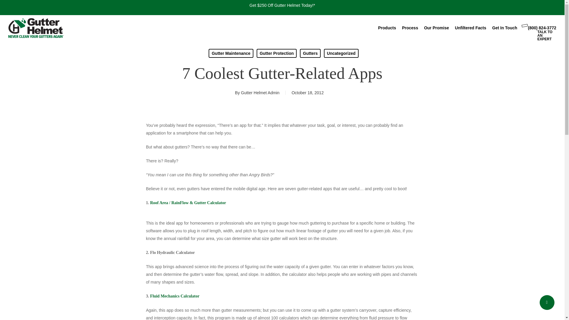 This screenshot has width=569, height=320. Describe the element at coordinates (276, 53) in the screenshot. I see `Gutter Protection` at that location.